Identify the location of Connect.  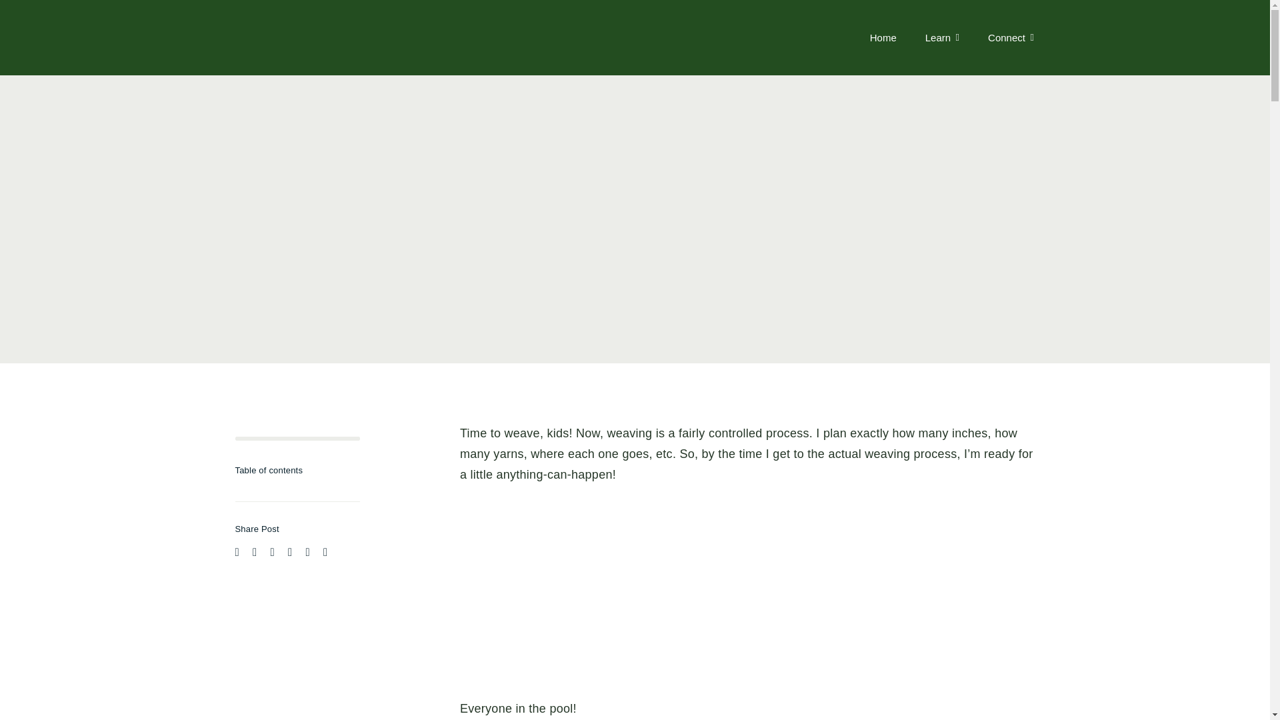
(1011, 37).